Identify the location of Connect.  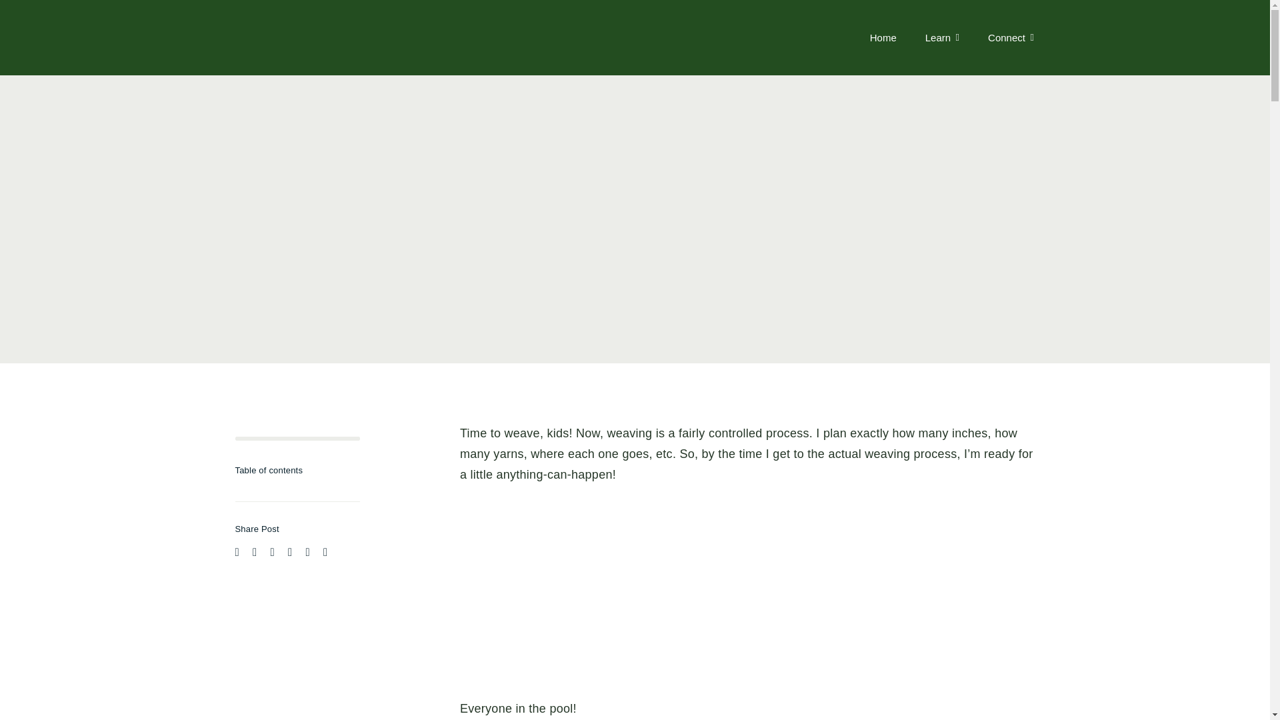
(1011, 37).